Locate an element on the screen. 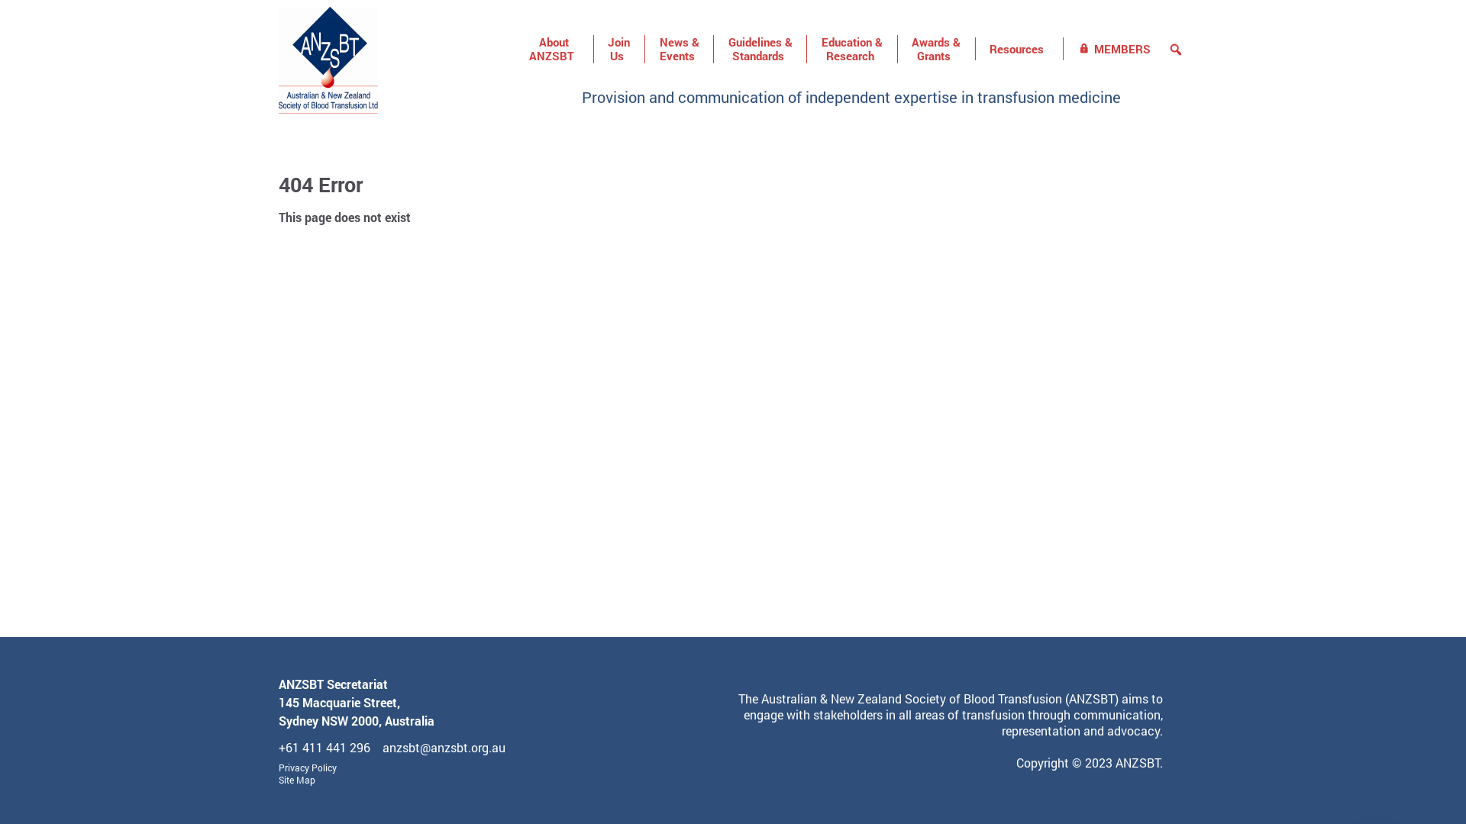 The image size is (1466, 824). Education &
Research is located at coordinates (852, 50).